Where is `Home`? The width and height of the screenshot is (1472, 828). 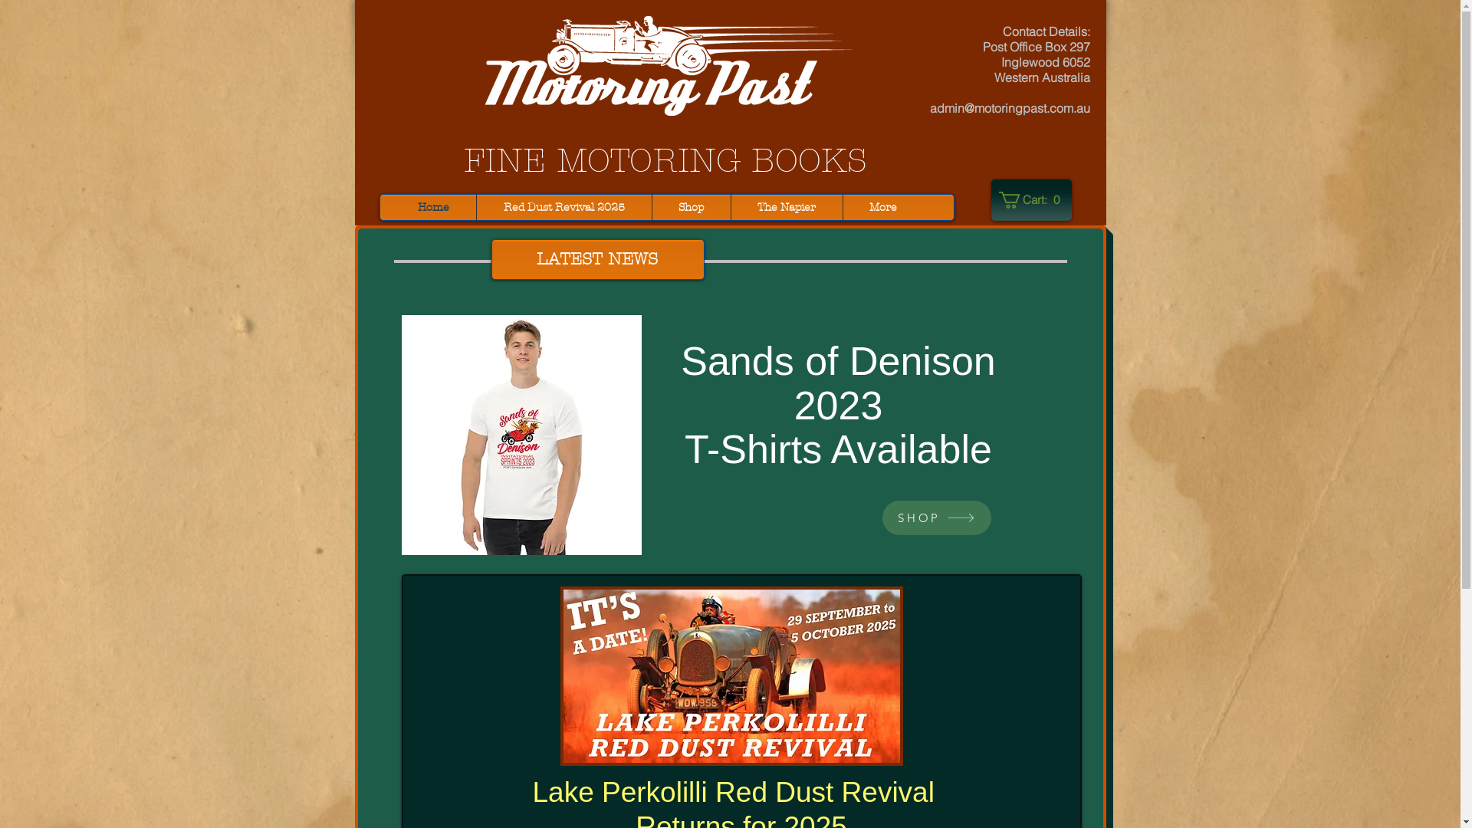 Home is located at coordinates (434, 207).